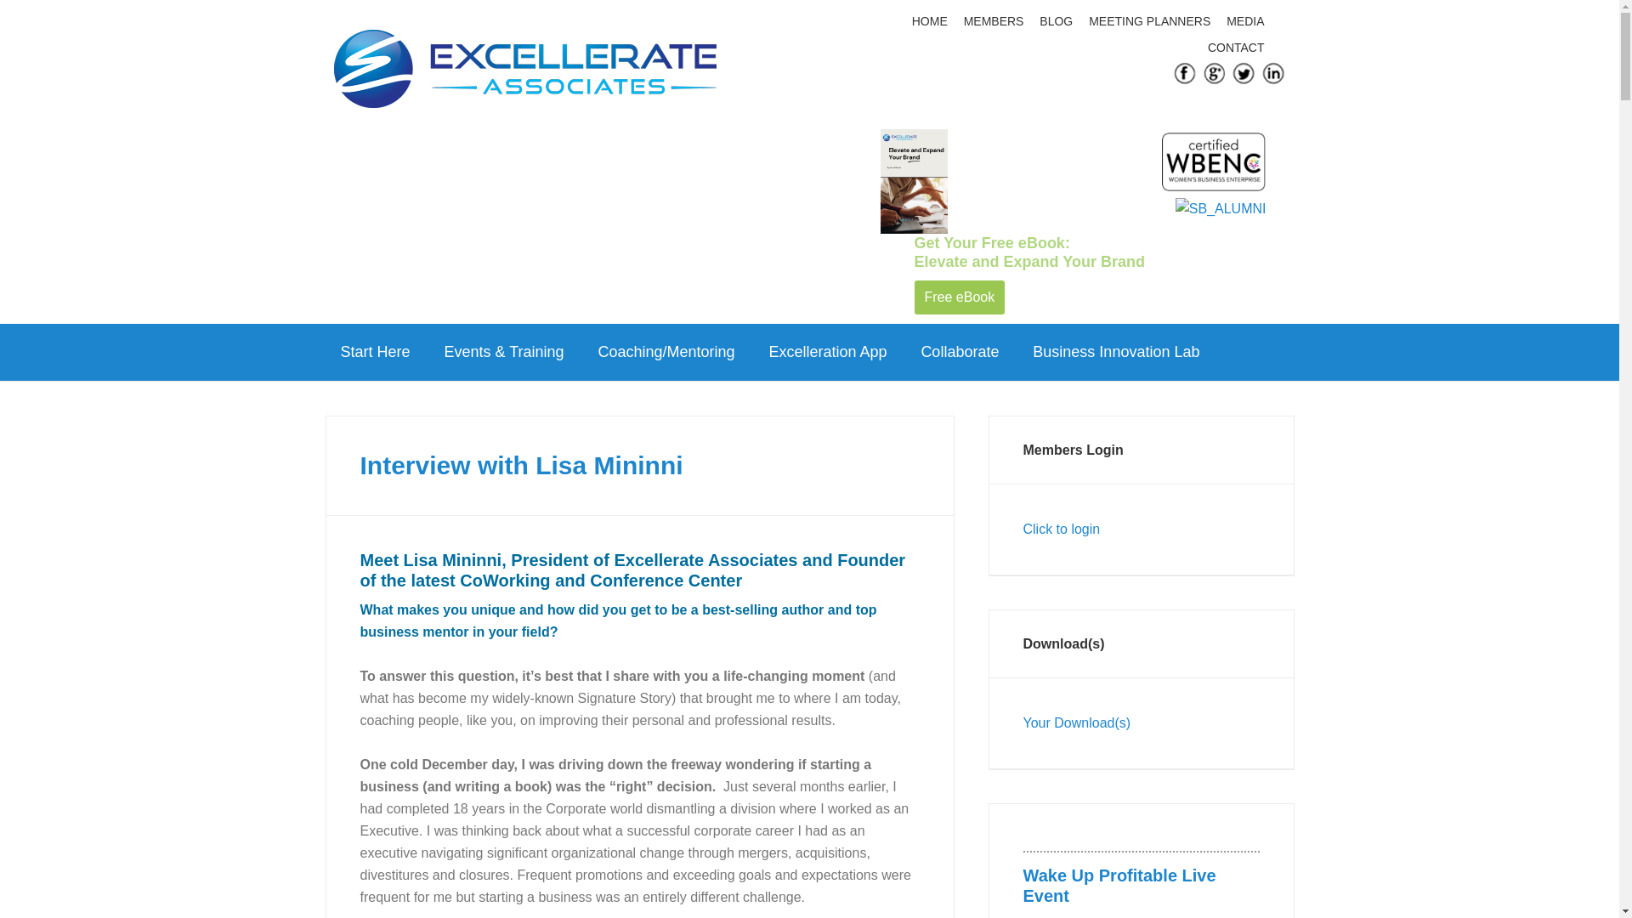 Image resolution: width=1632 pixels, height=918 pixels. What do you see at coordinates (1238, 48) in the screenshot?
I see `CONTACT` at bounding box center [1238, 48].